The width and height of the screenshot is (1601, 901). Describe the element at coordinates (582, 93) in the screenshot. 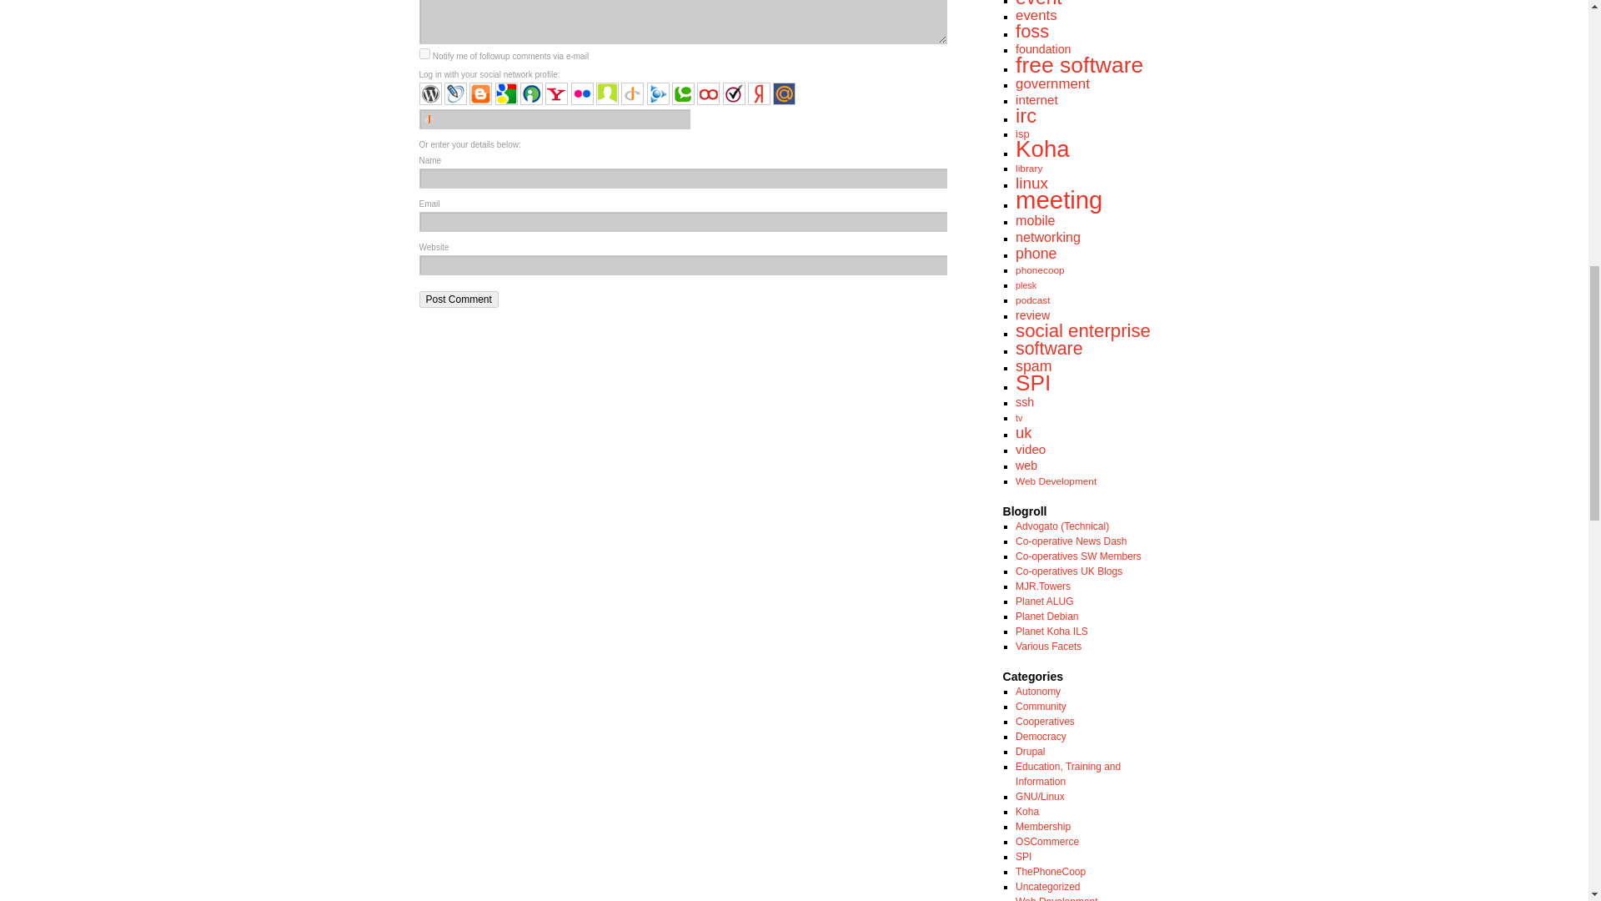

I see `Flickr` at that location.